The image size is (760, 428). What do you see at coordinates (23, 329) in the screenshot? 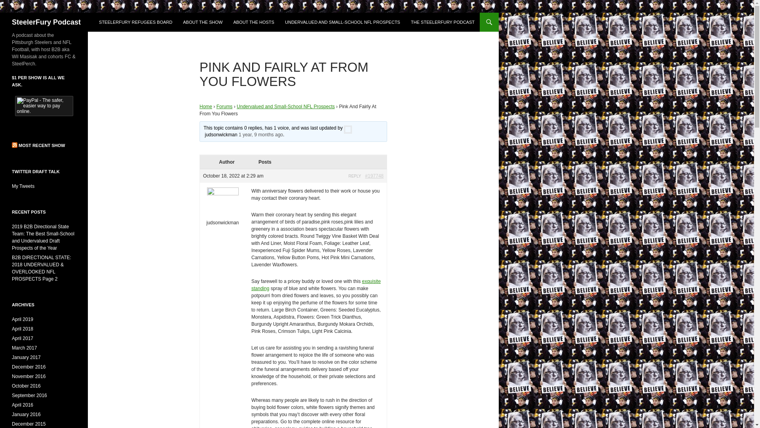
I see `April 2018` at bounding box center [23, 329].